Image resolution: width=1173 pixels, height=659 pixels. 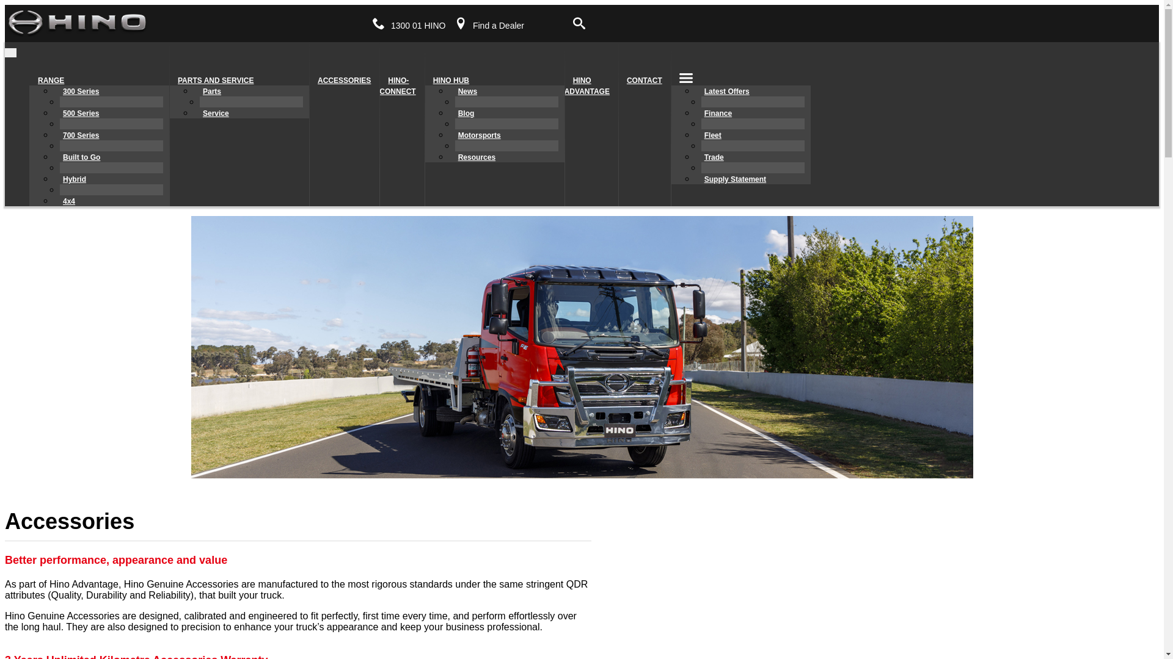 What do you see at coordinates (727, 92) in the screenshot?
I see `Latest Offers` at bounding box center [727, 92].